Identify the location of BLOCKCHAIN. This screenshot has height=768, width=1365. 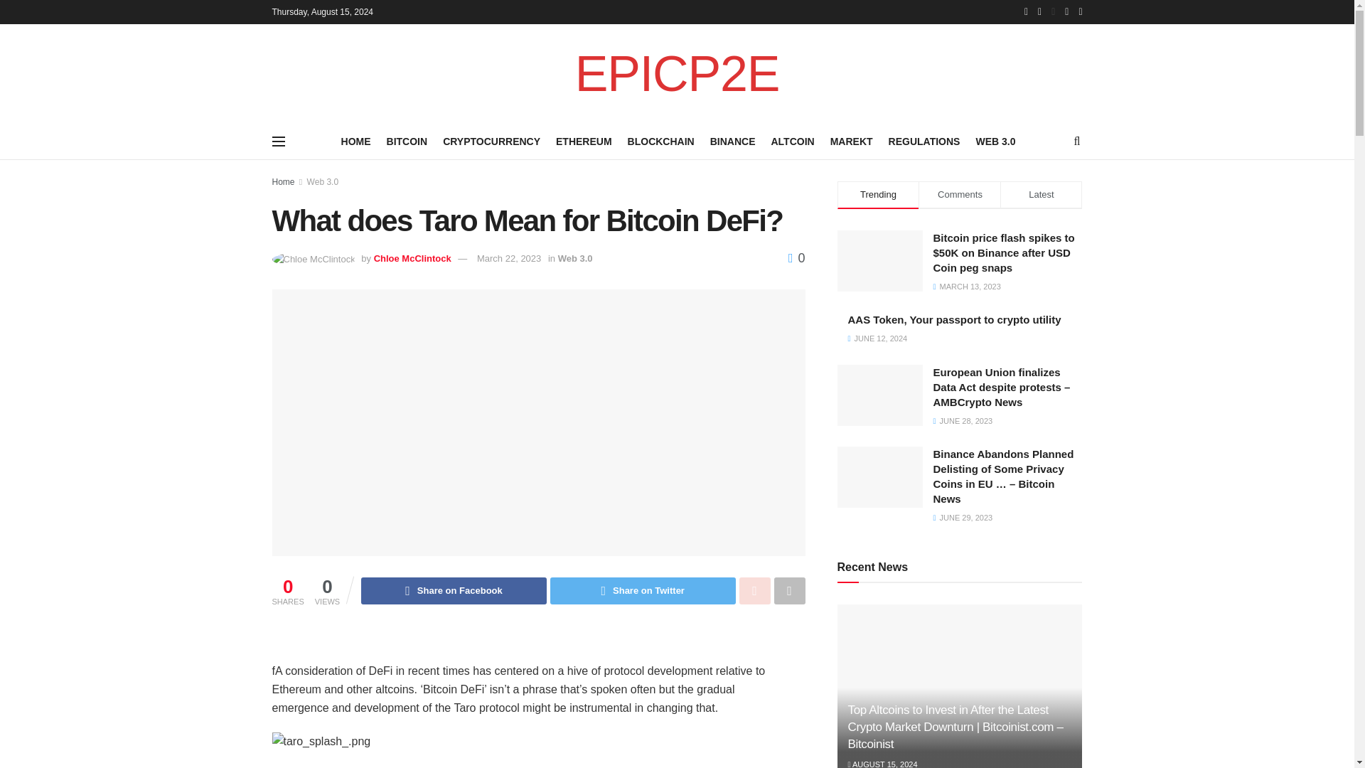
(661, 141).